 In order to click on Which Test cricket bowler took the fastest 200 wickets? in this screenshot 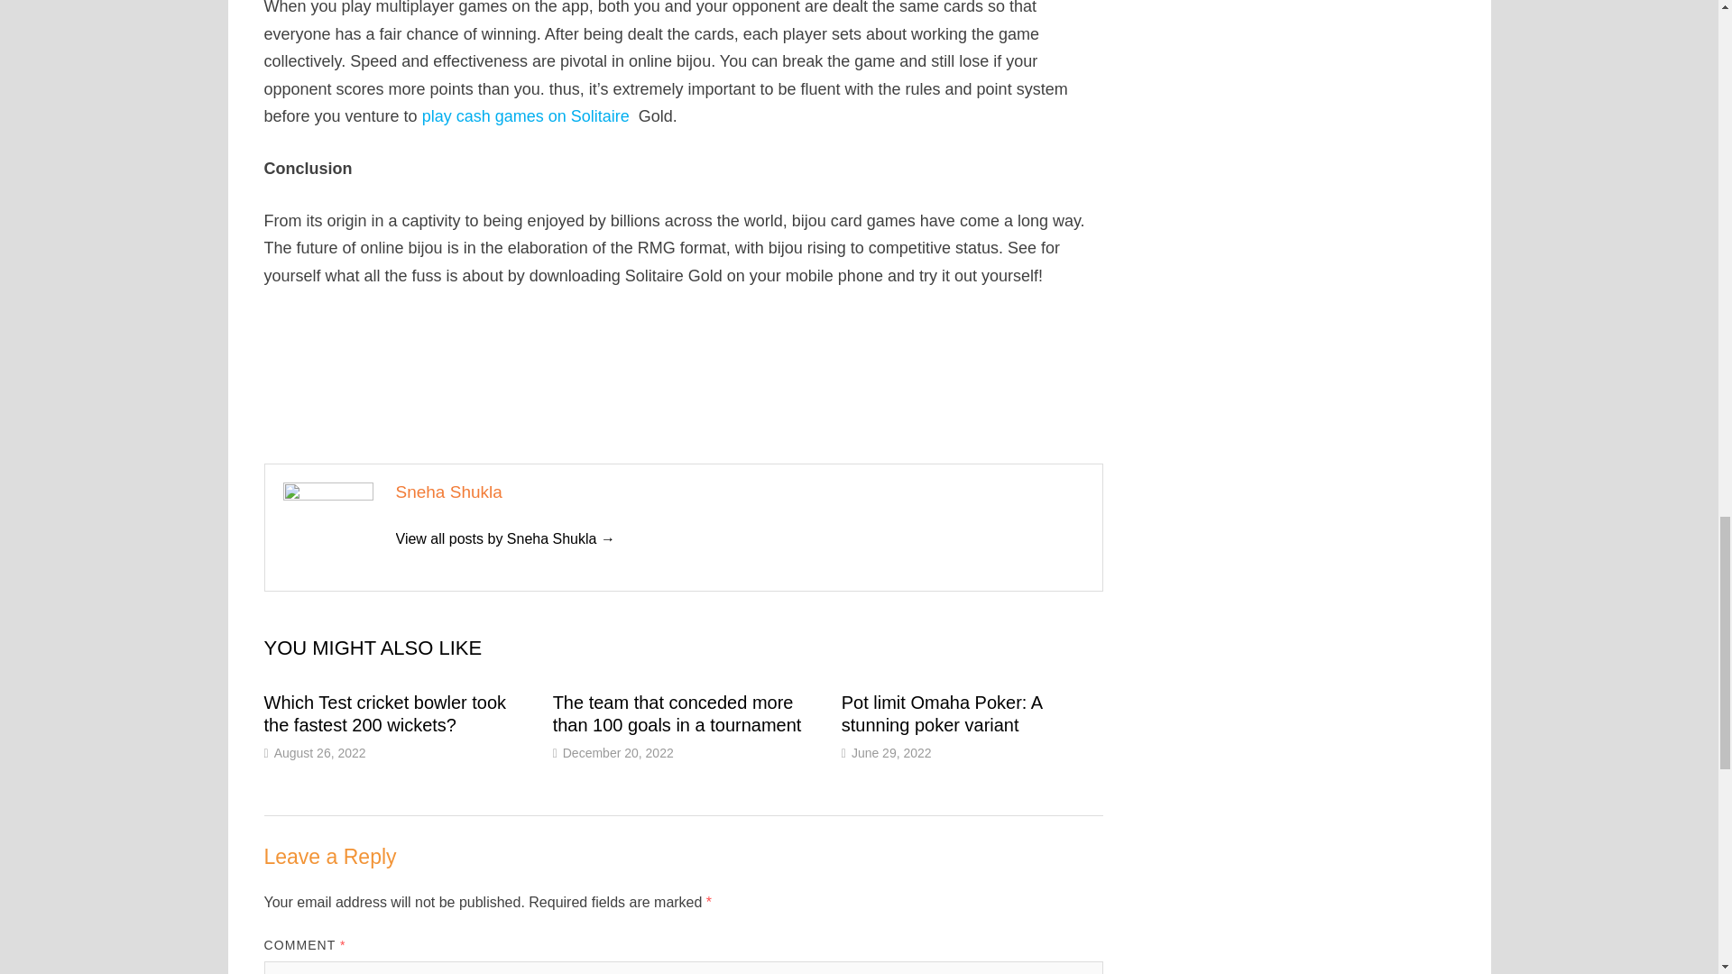, I will do `click(384, 713)`.